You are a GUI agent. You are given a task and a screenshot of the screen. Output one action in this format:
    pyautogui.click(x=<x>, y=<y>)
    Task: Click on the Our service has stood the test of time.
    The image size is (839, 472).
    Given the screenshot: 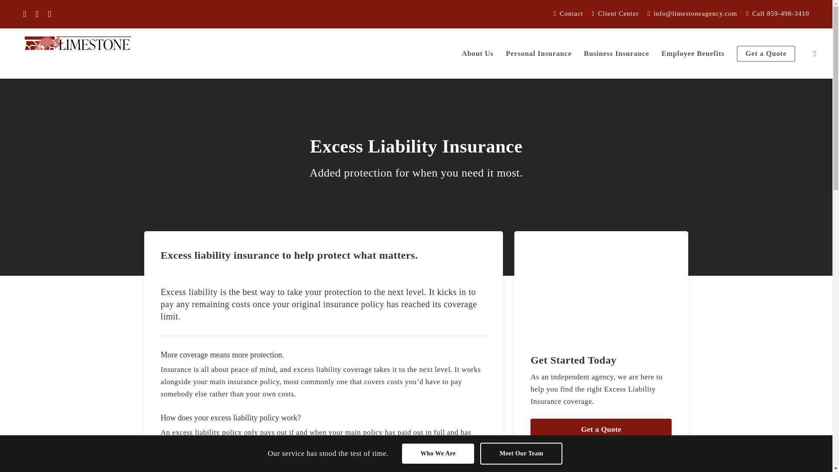 What is the action you would take?
    pyautogui.click(x=331, y=455)
    